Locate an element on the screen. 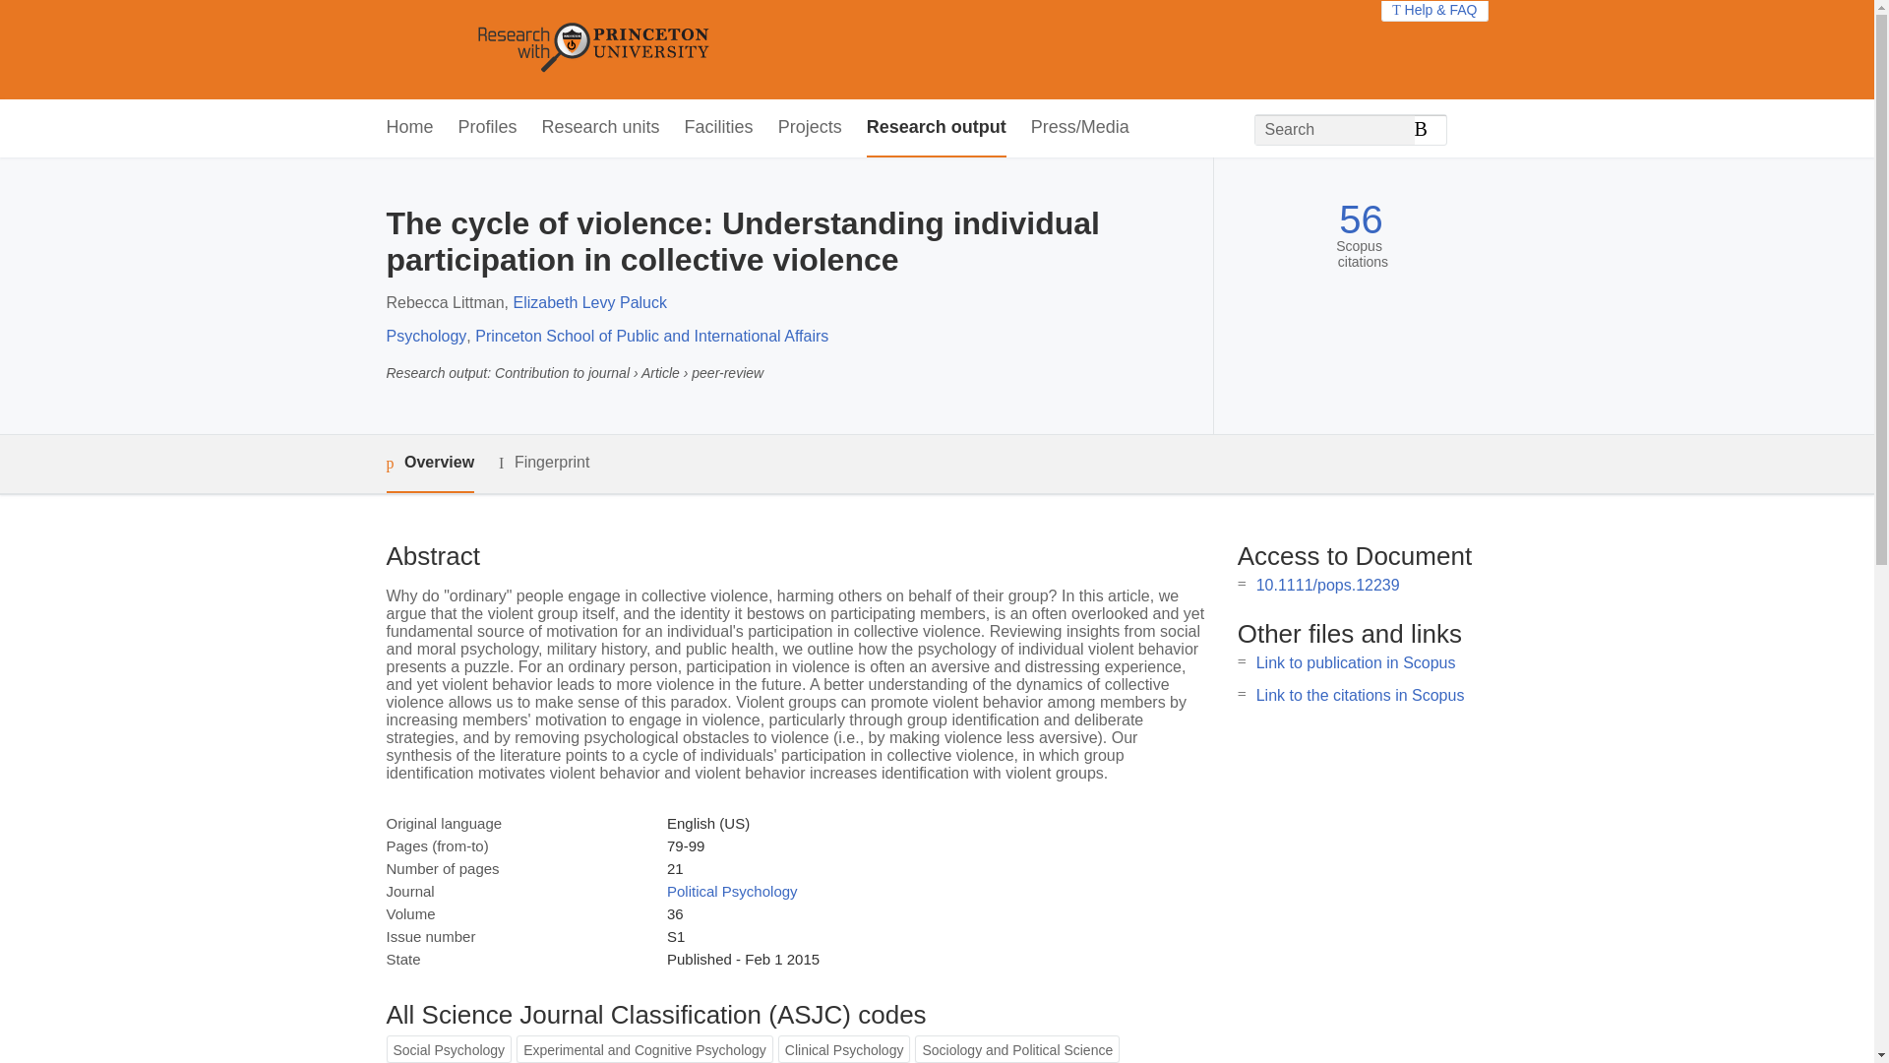  Research units is located at coordinates (600, 128).